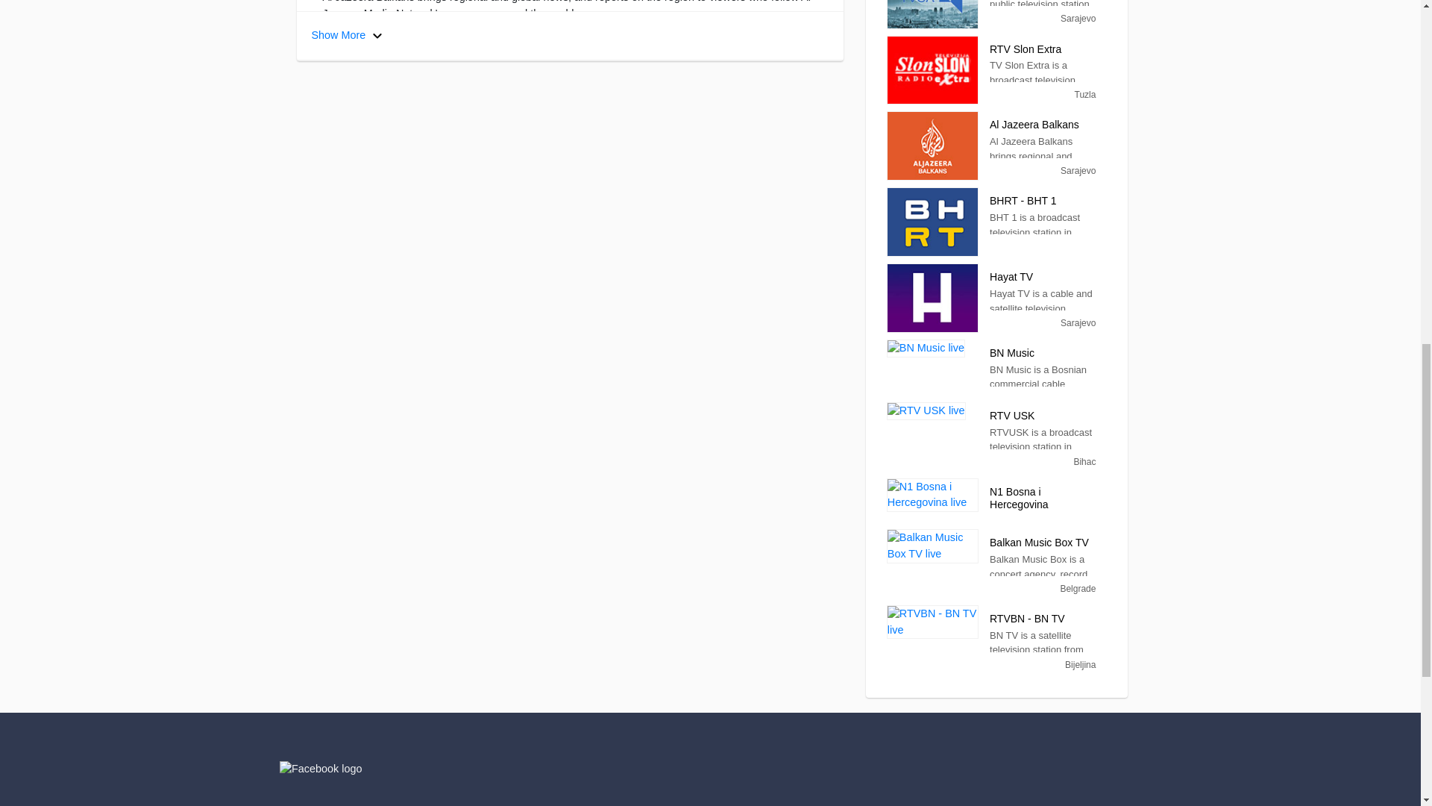 This screenshot has width=1432, height=806. I want to click on N1 Bosna i Hercegovina, so click(932, 495).